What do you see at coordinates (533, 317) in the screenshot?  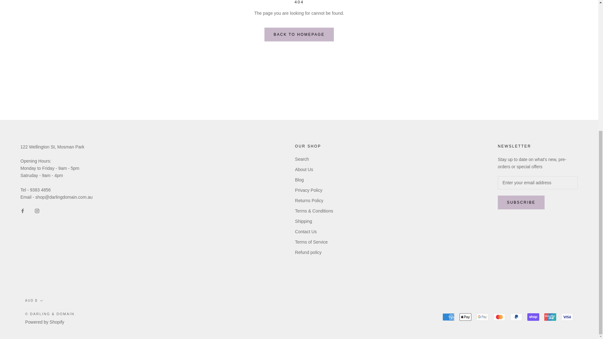 I see `Shop Pay` at bounding box center [533, 317].